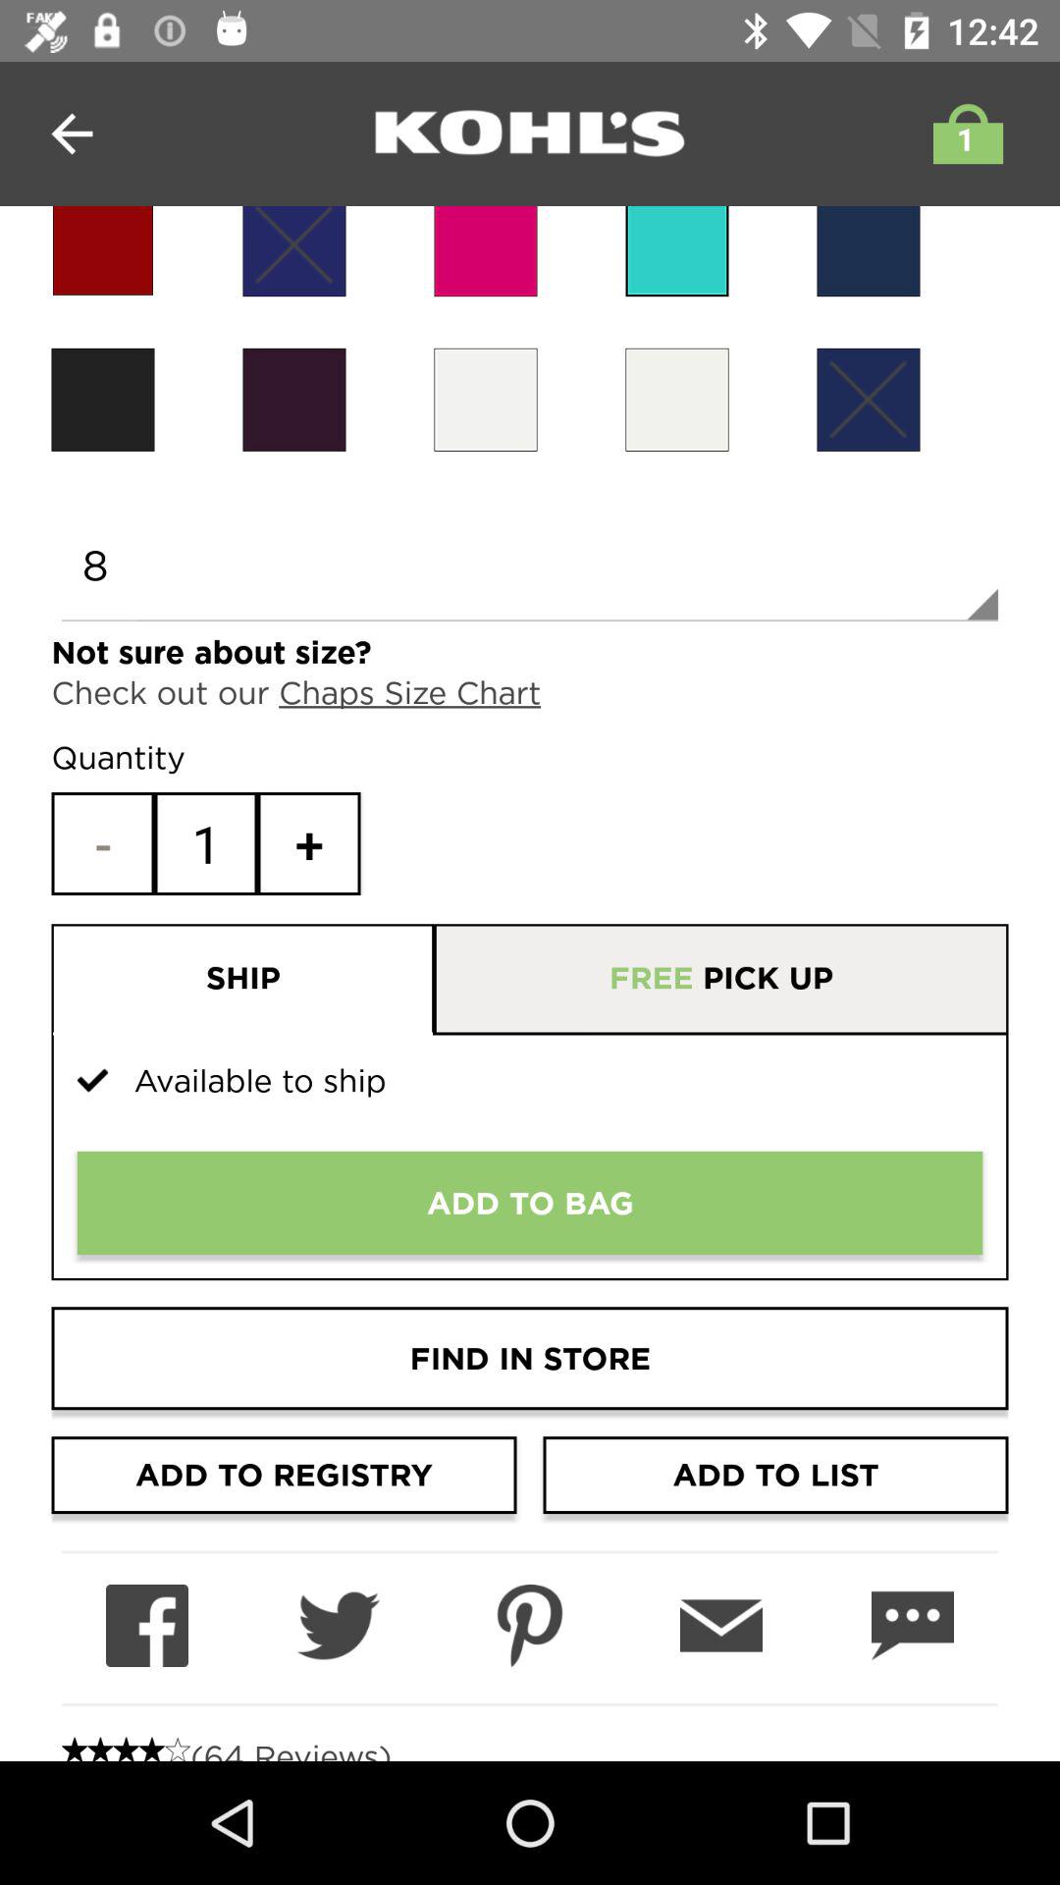 The width and height of the screenshot is (1060, 1885). What do you see at coordinates (530, 1626) in the screenshot?
I see `go to pinterest app` at bounding box center [530, 1626].